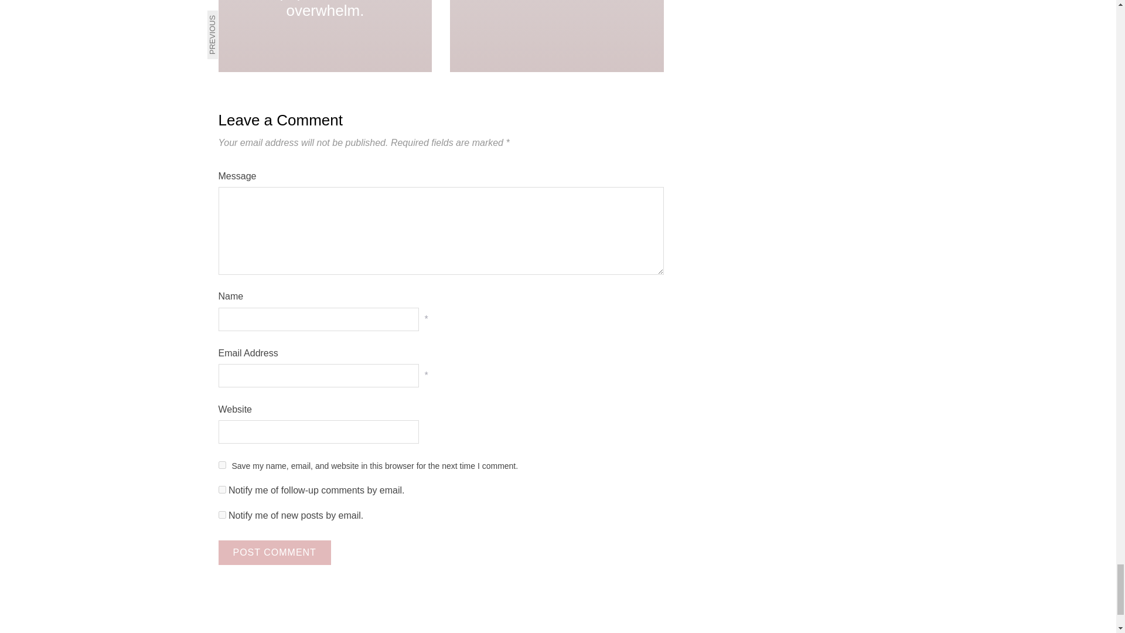 The image size is (1125, 633). What do you see at coordinates (274, 553) in the screenshot?
I see `Post Comment` at bounding box center [274, 553].